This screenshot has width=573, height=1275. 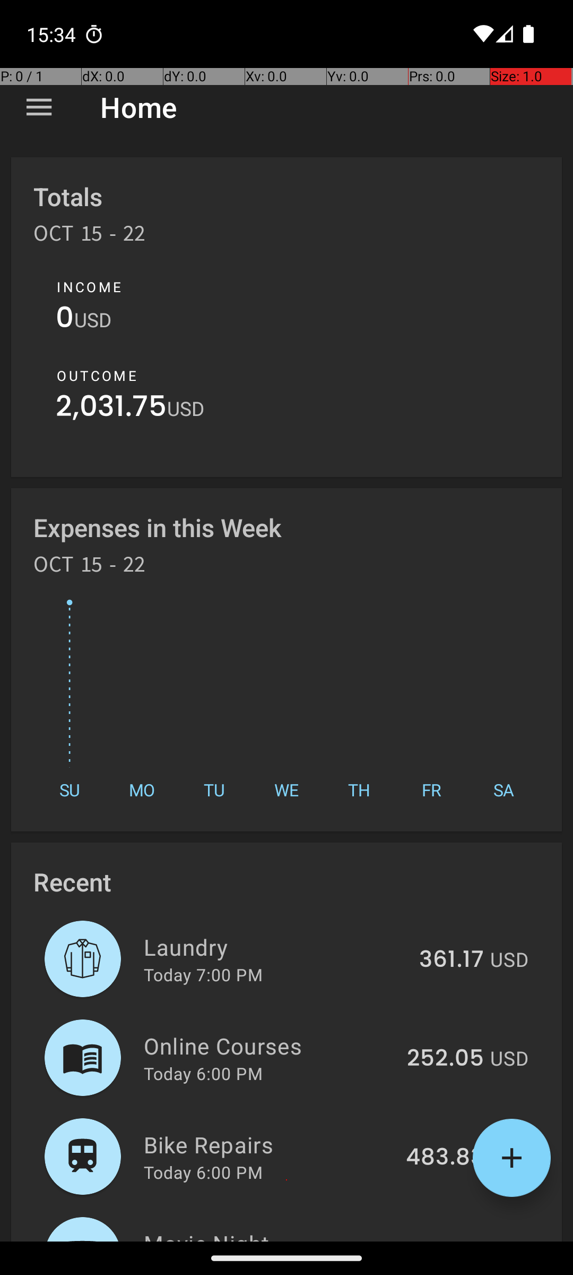 I want to click on 74.01, so click(x=455, y=1240).